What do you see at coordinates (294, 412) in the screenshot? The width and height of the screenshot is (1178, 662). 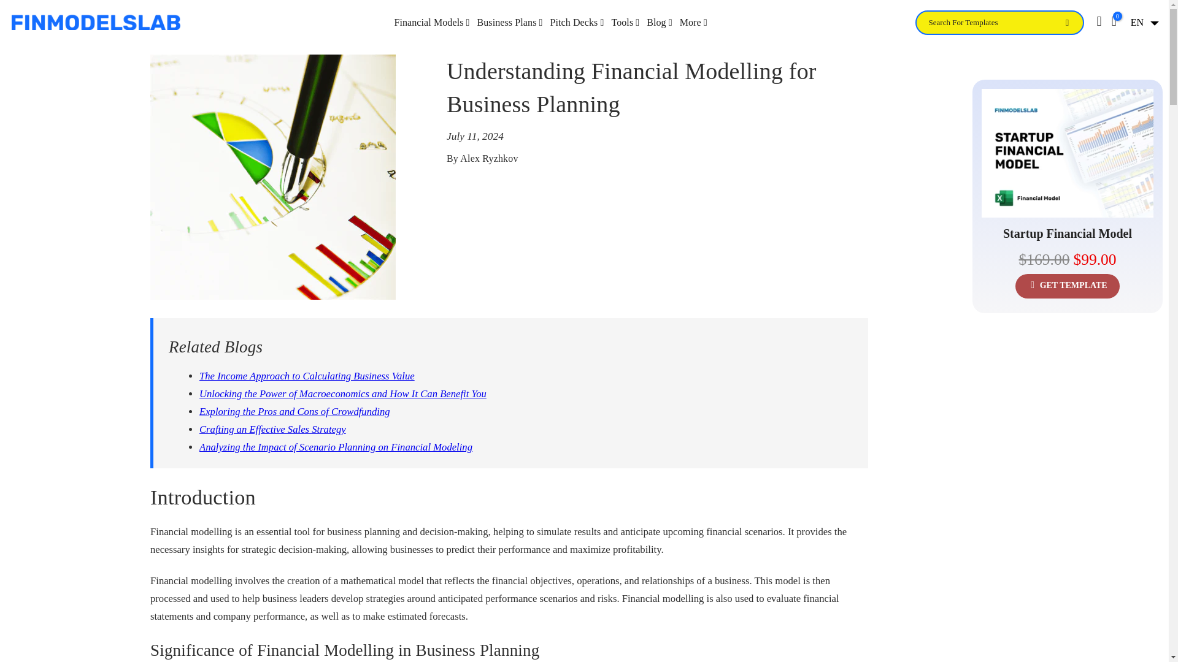 I see `Exploring the Pros and Cons of Crowdfunding` at bounding box center [294, 412].